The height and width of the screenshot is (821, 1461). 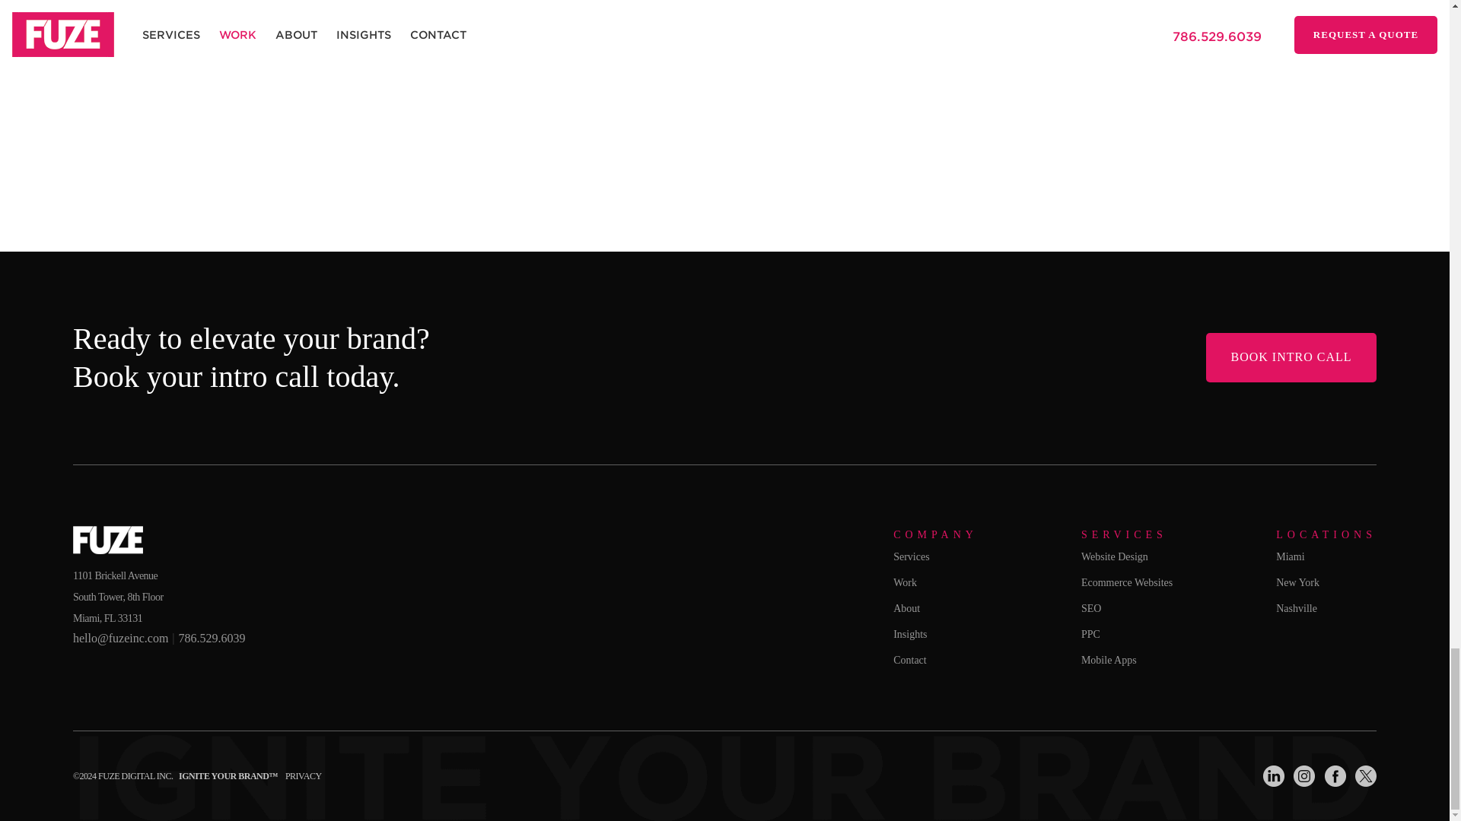 I want to click on 786.529.6039, so click(x=212, y=637).